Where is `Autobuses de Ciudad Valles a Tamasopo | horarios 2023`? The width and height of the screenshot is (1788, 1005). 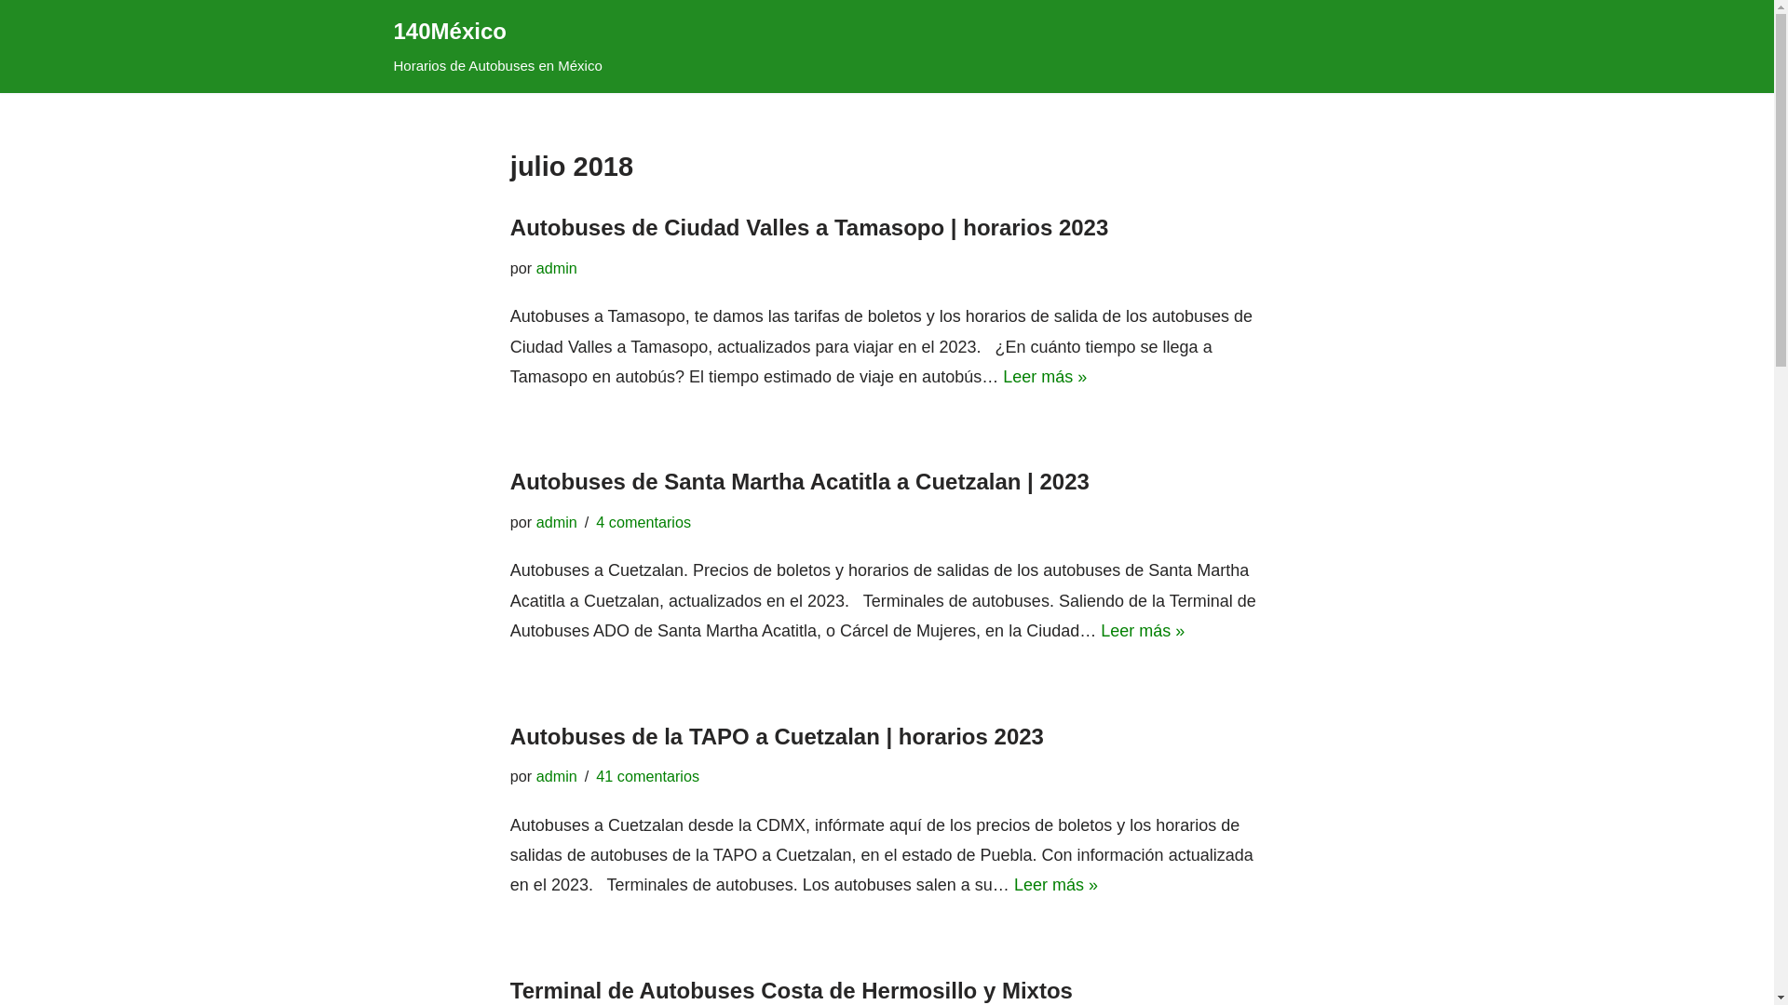 Autobuses de Ciudad Valles a Tamasopo | horarios 2023 is located at coordinates (809, 227).